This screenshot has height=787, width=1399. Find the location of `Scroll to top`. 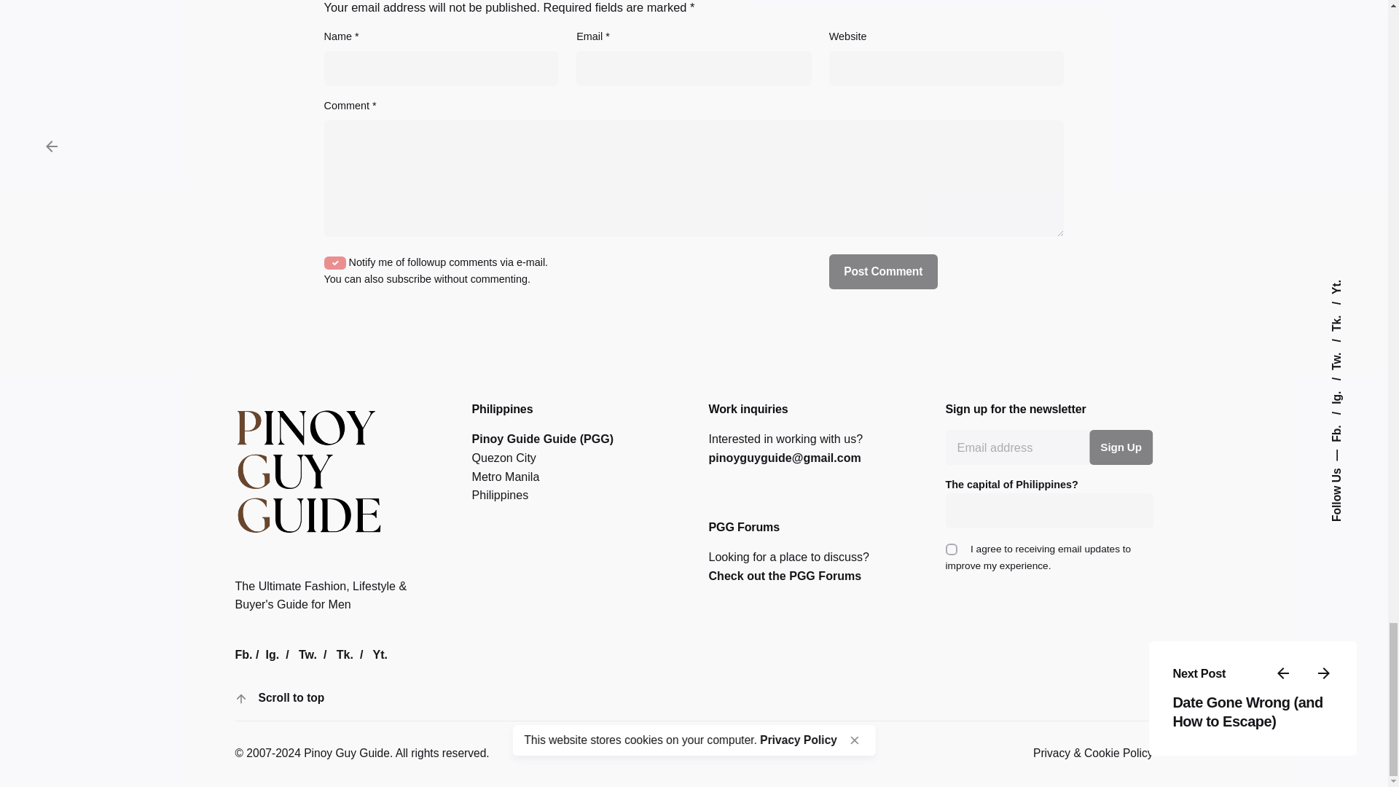

Scroll to top is located at coordinates (273, 698).